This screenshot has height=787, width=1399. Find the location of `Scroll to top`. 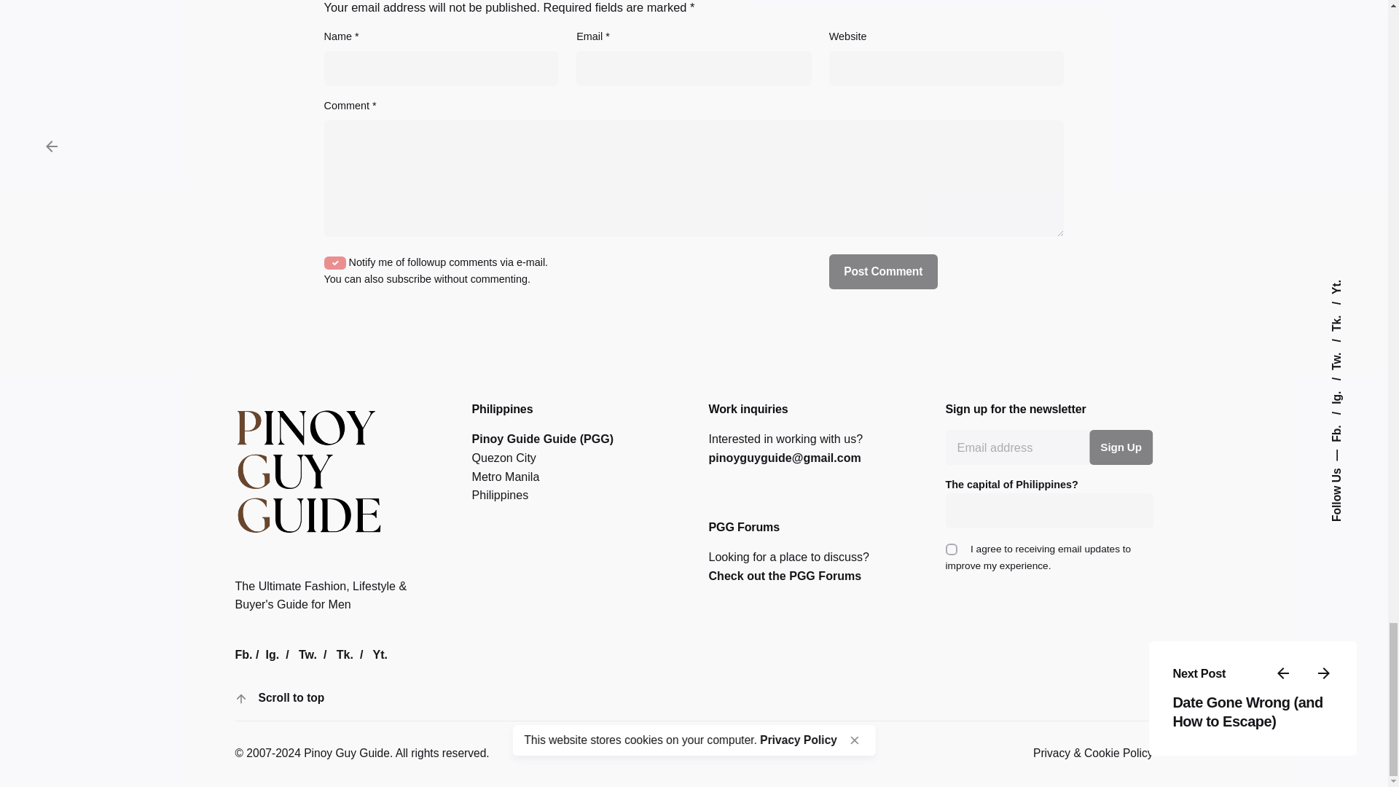

Scroll to top is located at coordinates (273, 698).